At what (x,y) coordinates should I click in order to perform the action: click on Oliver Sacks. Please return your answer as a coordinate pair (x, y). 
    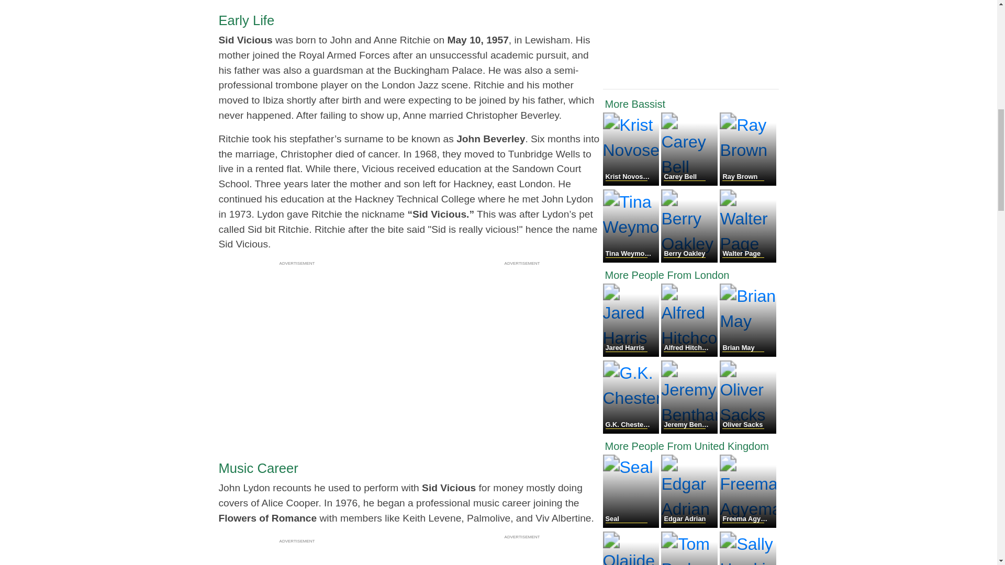
    Looking at the image, I should click on (747, 431).